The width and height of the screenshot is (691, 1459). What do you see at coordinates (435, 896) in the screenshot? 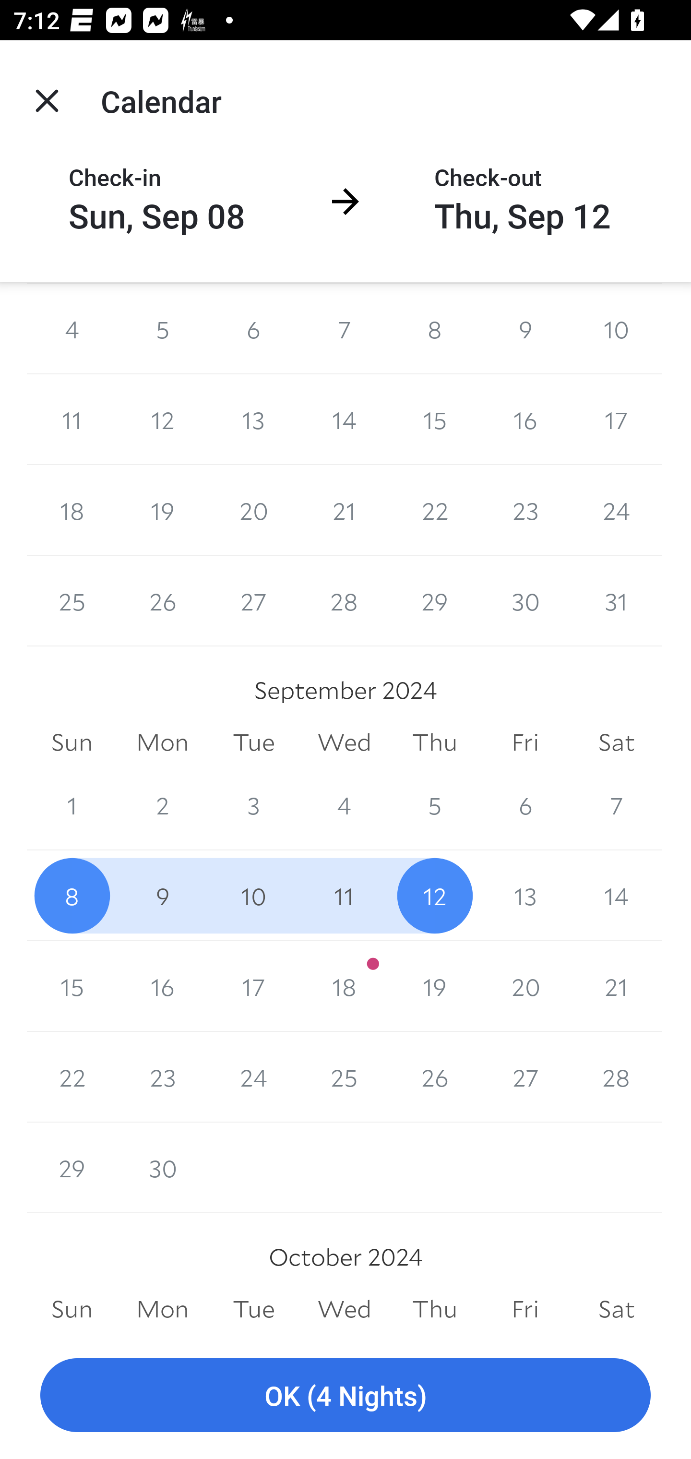
I see `12 12 September 2024` at bounding box center [435, 896].